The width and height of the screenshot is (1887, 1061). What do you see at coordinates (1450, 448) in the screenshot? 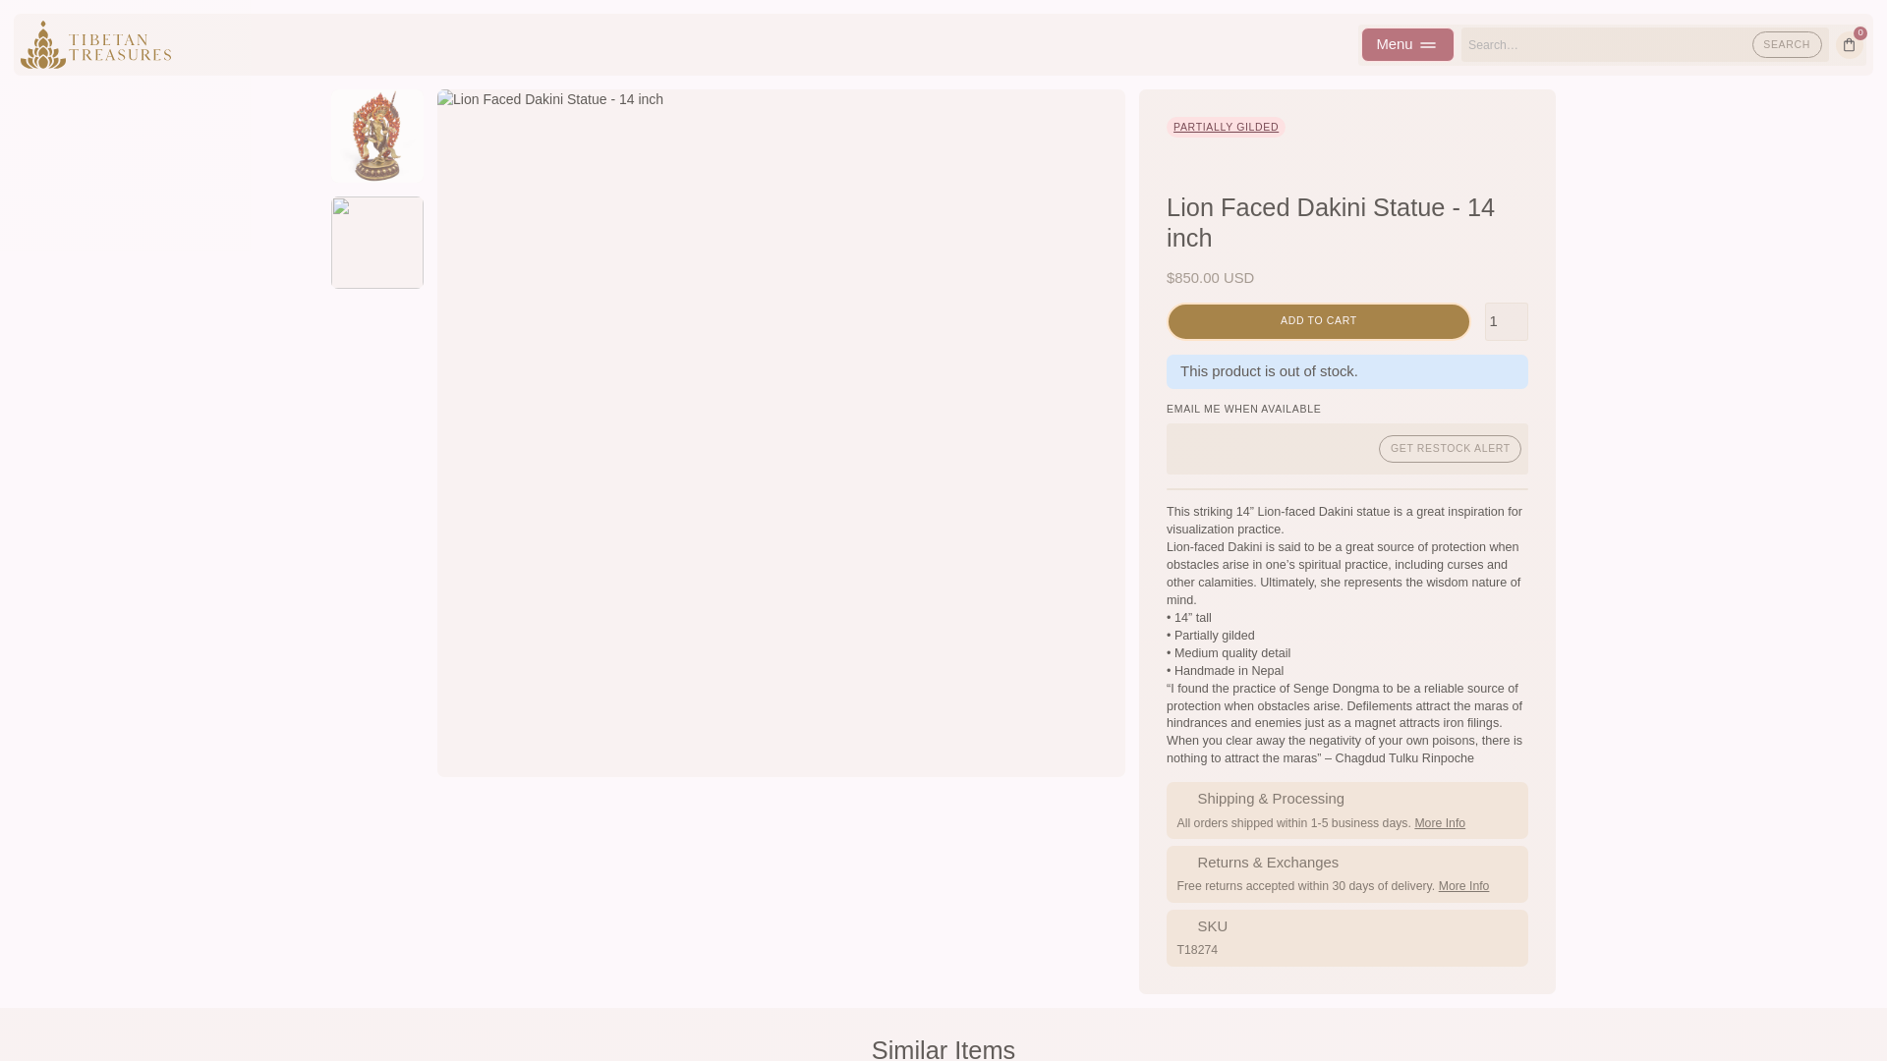
I see `Get Restock Alert` at bounding box center [1450, 448].